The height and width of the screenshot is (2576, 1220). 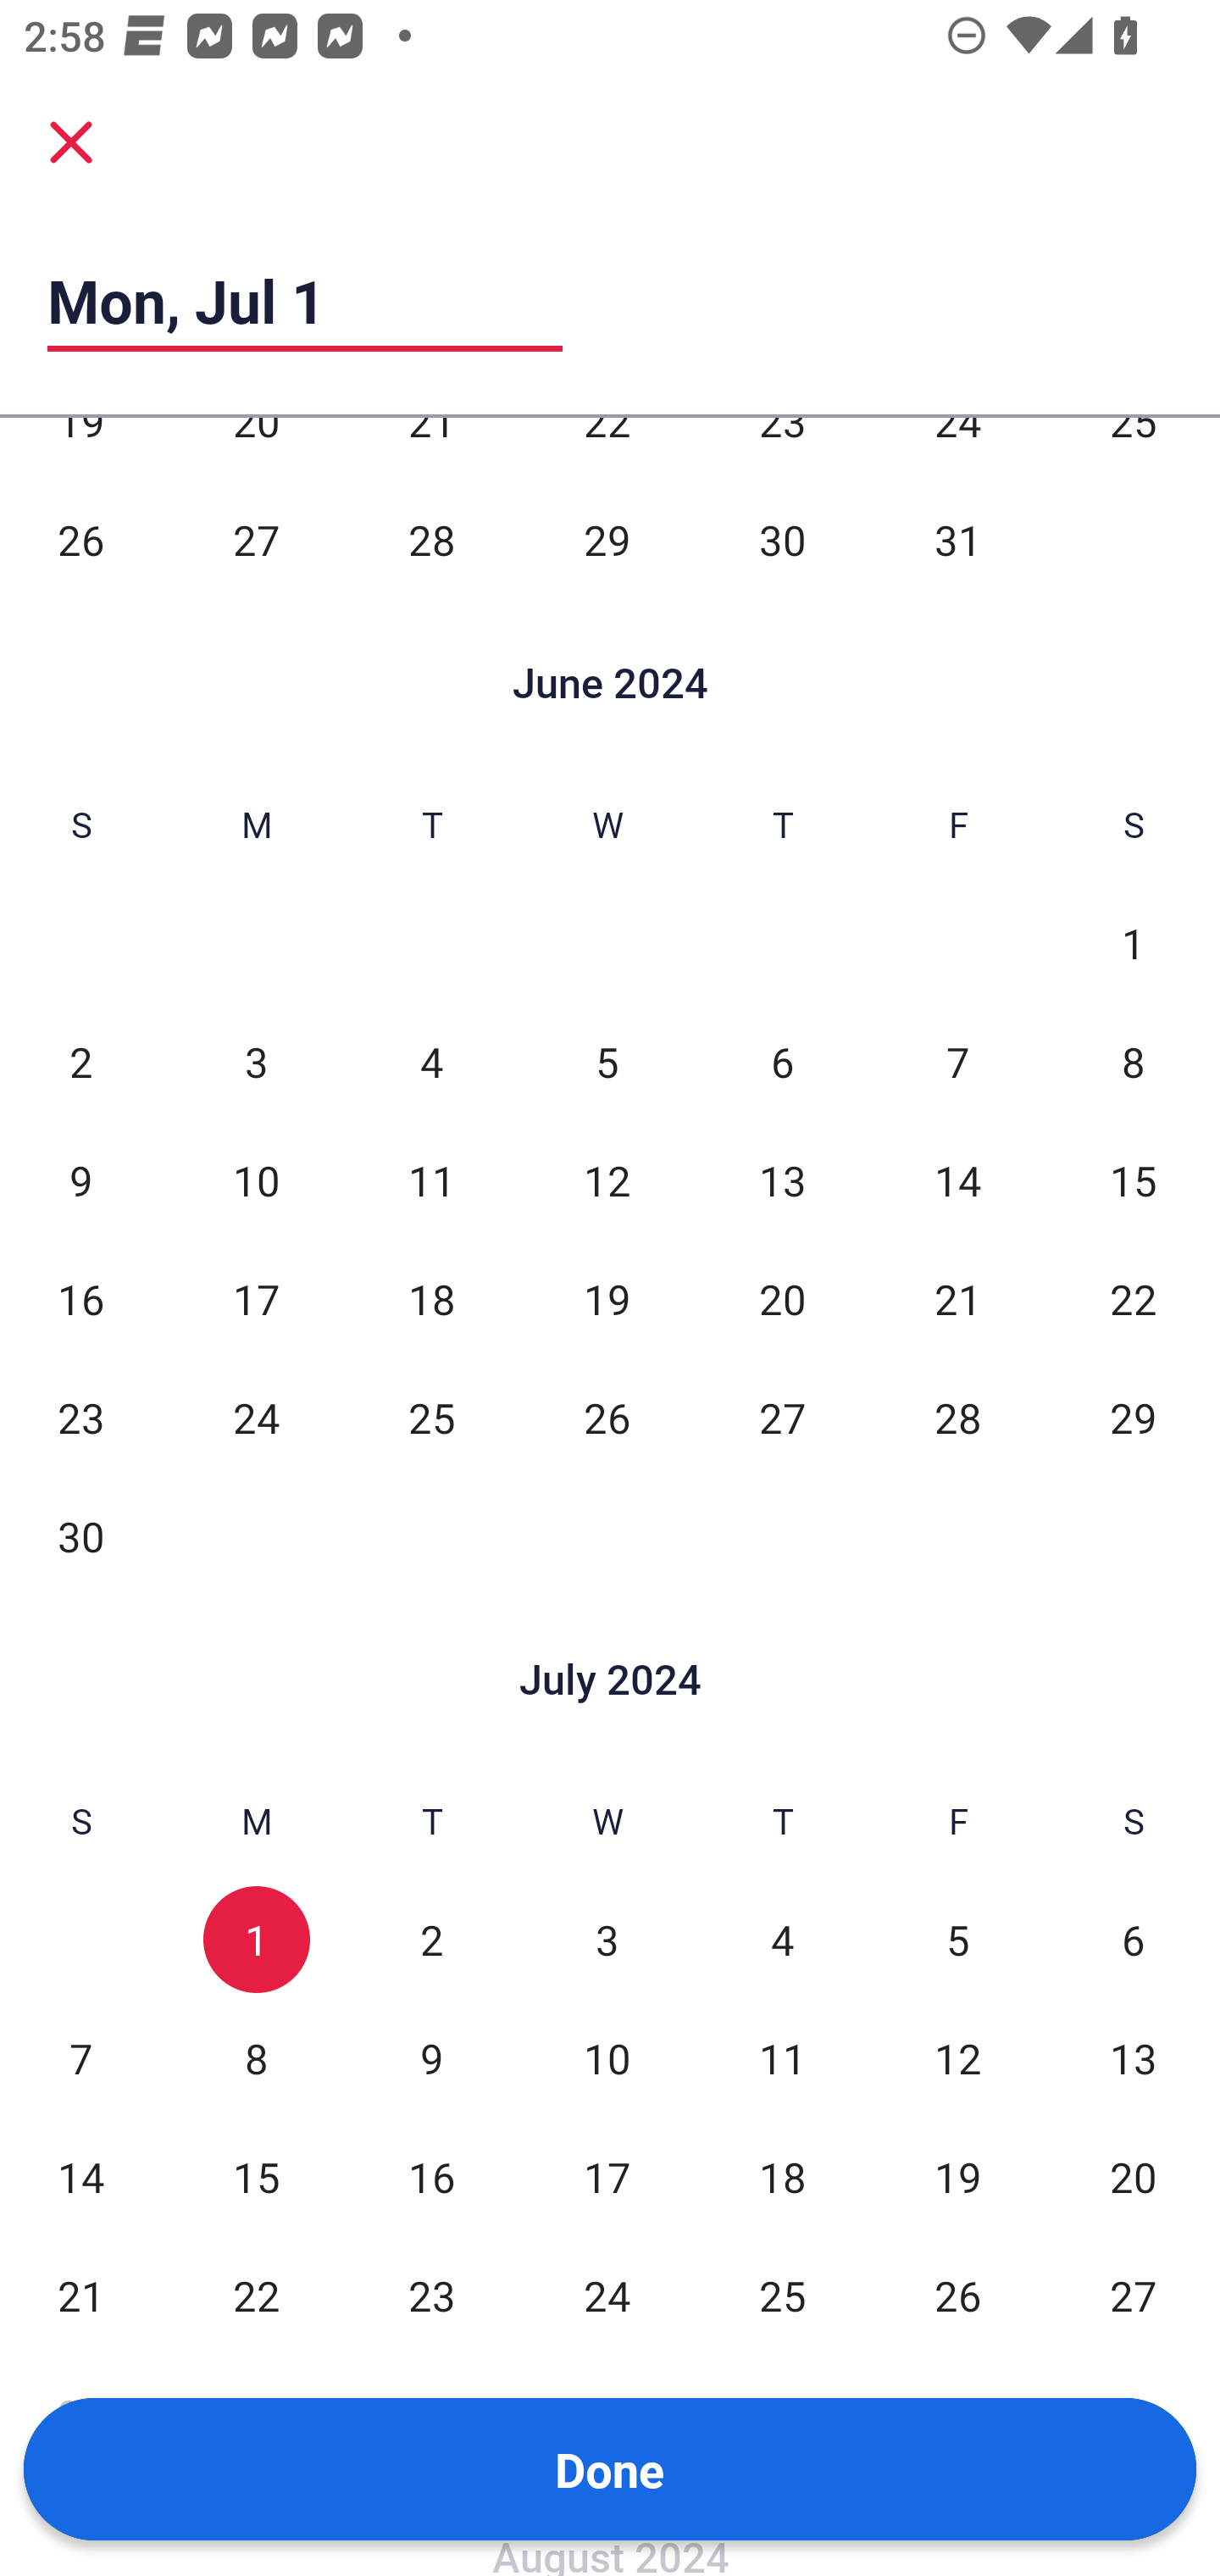 I want to click on 20 Sat, Jul 20, Not Selected, so click(x=1134, y=2176).